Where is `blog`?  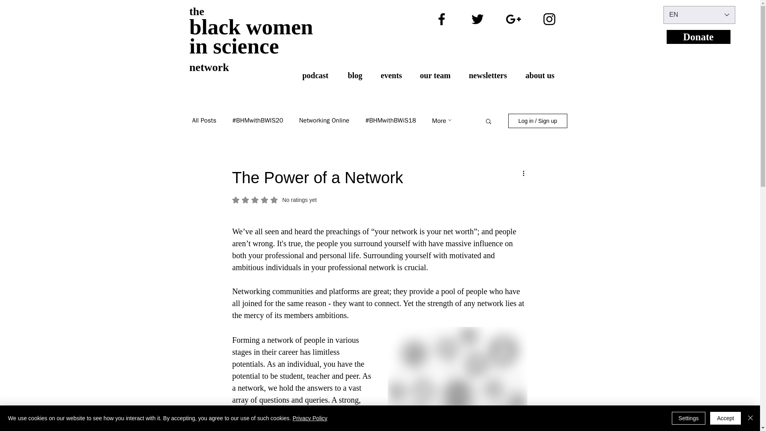 blog is located at coordinates (355, 75).